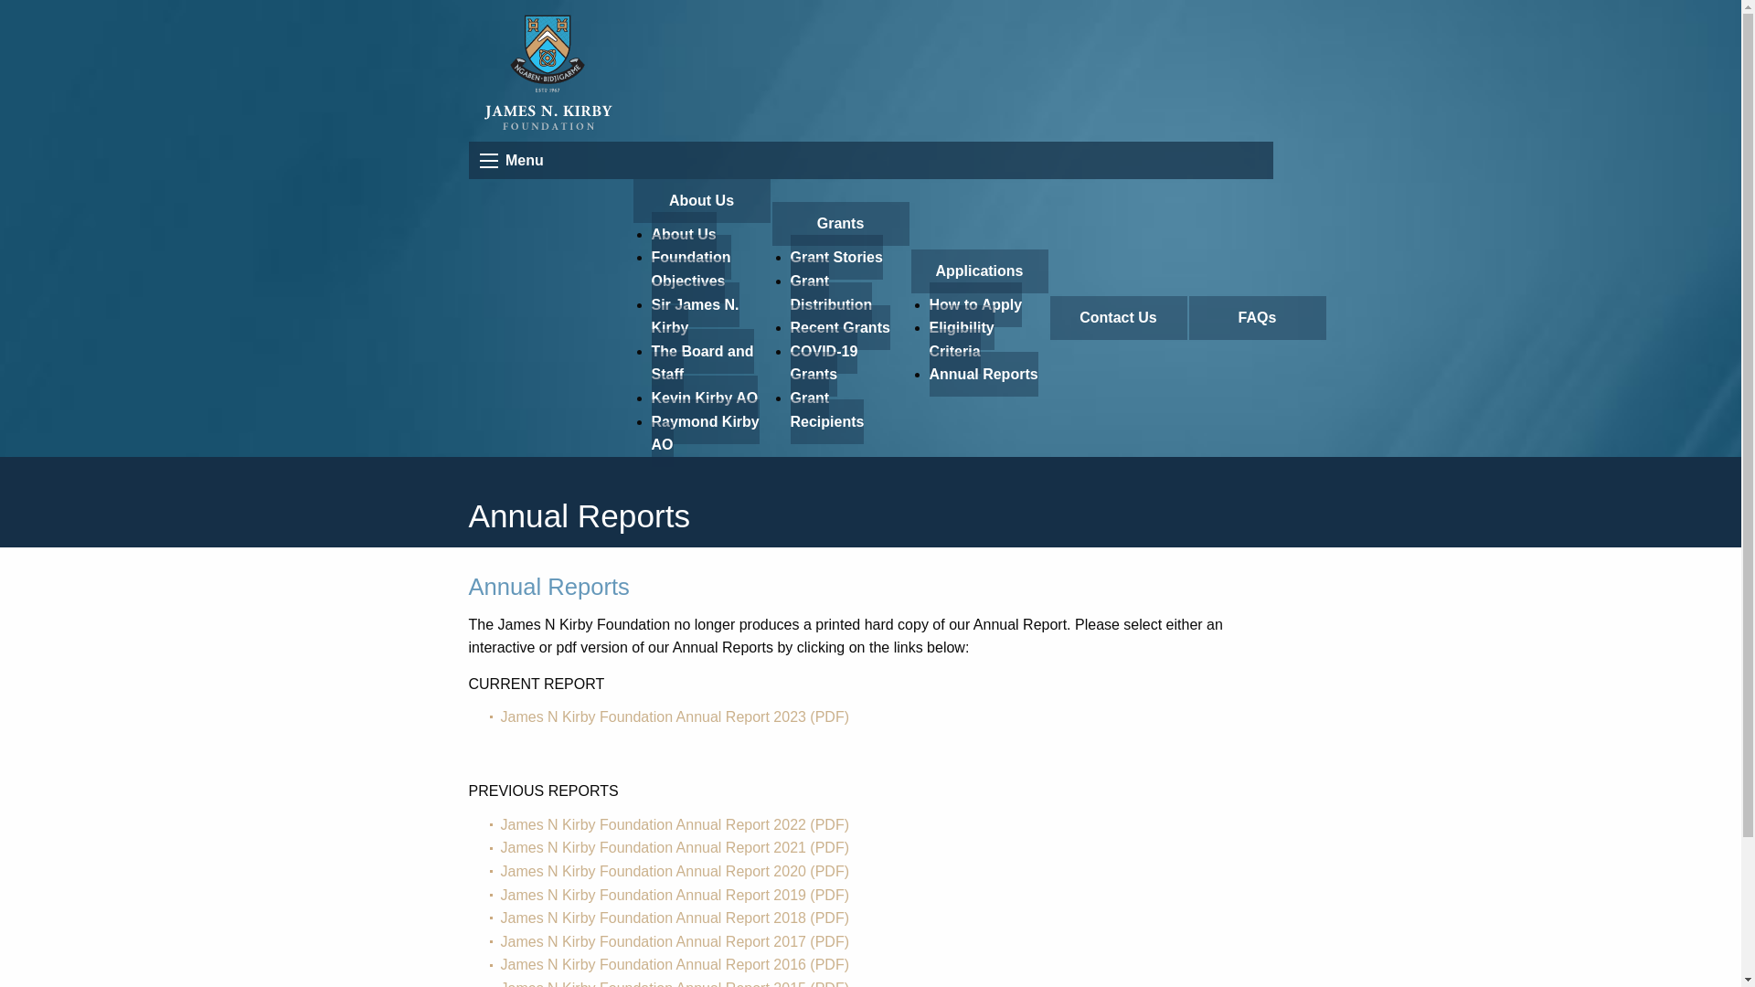 Image resolution: width=1755 pixels, height=987 pixels. I want to click on James N Kirby Foundation Annual Report 2016 (PDF), so click(675, 965).